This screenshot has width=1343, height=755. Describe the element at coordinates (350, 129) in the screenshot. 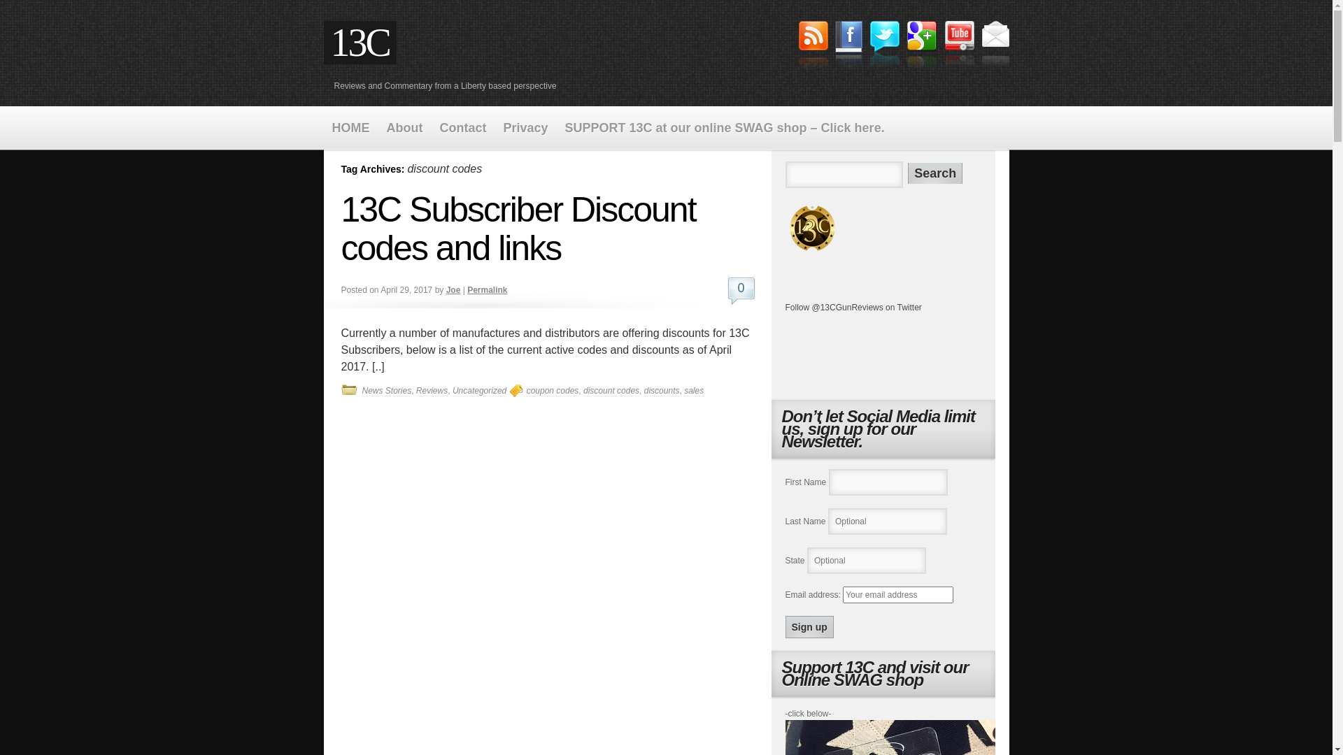

I see `HOME` at that location.